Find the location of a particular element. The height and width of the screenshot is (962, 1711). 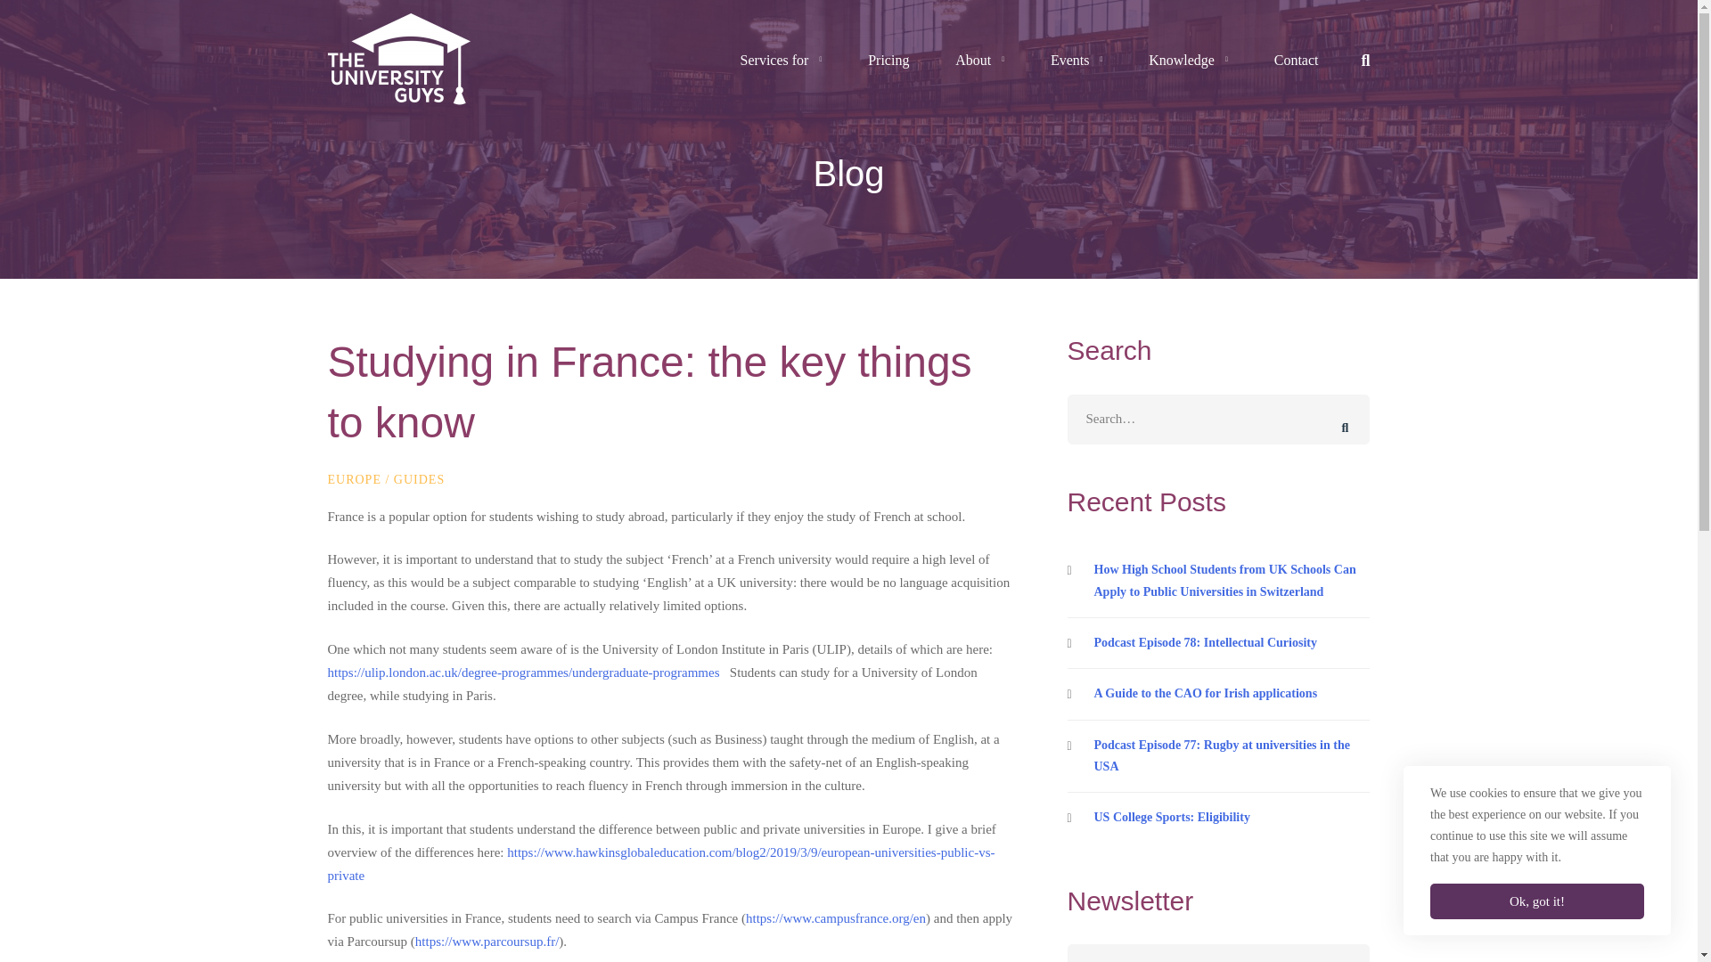

Events is located at coordinates (1077, 61).